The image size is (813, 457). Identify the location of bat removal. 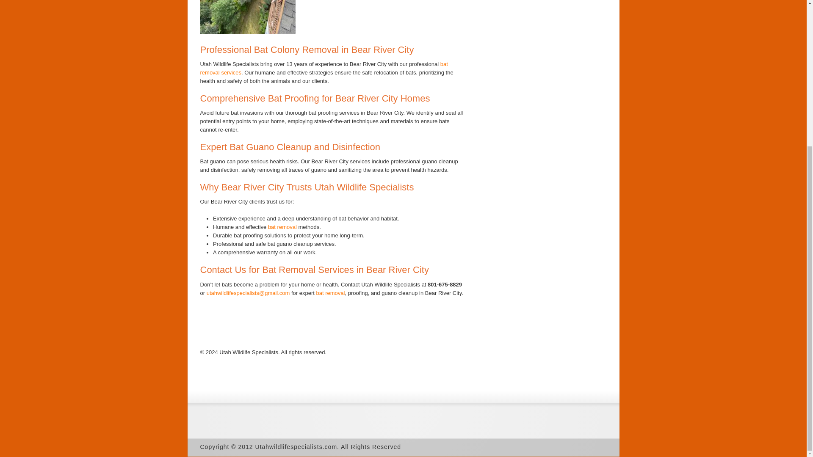
(282, 227).